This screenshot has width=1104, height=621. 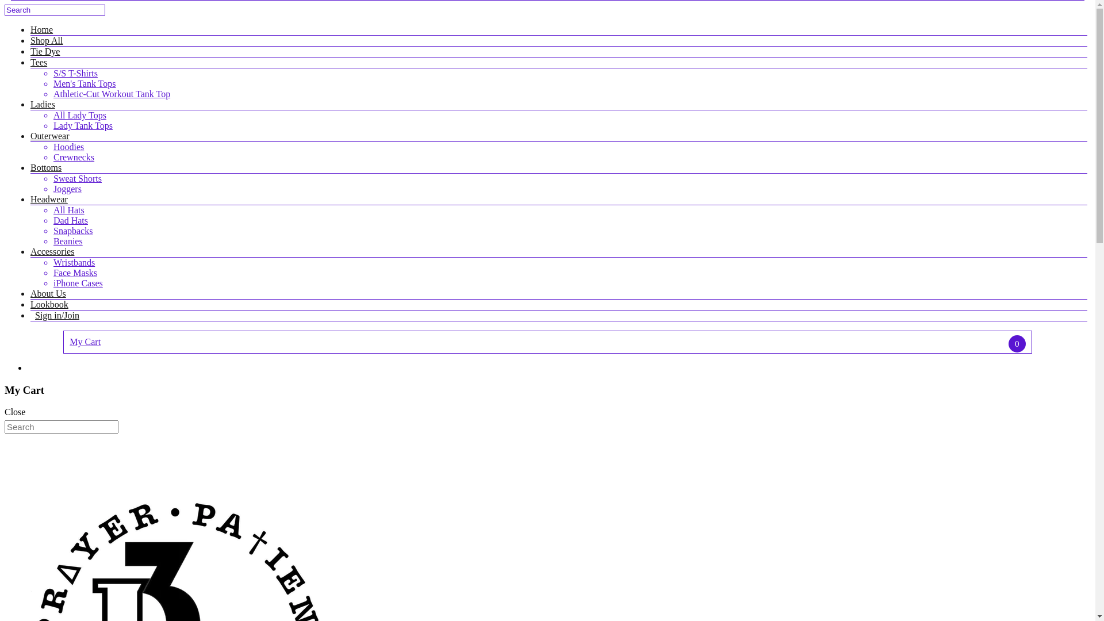 I want to click on All Lady Tops, so click(x=80, y=115).